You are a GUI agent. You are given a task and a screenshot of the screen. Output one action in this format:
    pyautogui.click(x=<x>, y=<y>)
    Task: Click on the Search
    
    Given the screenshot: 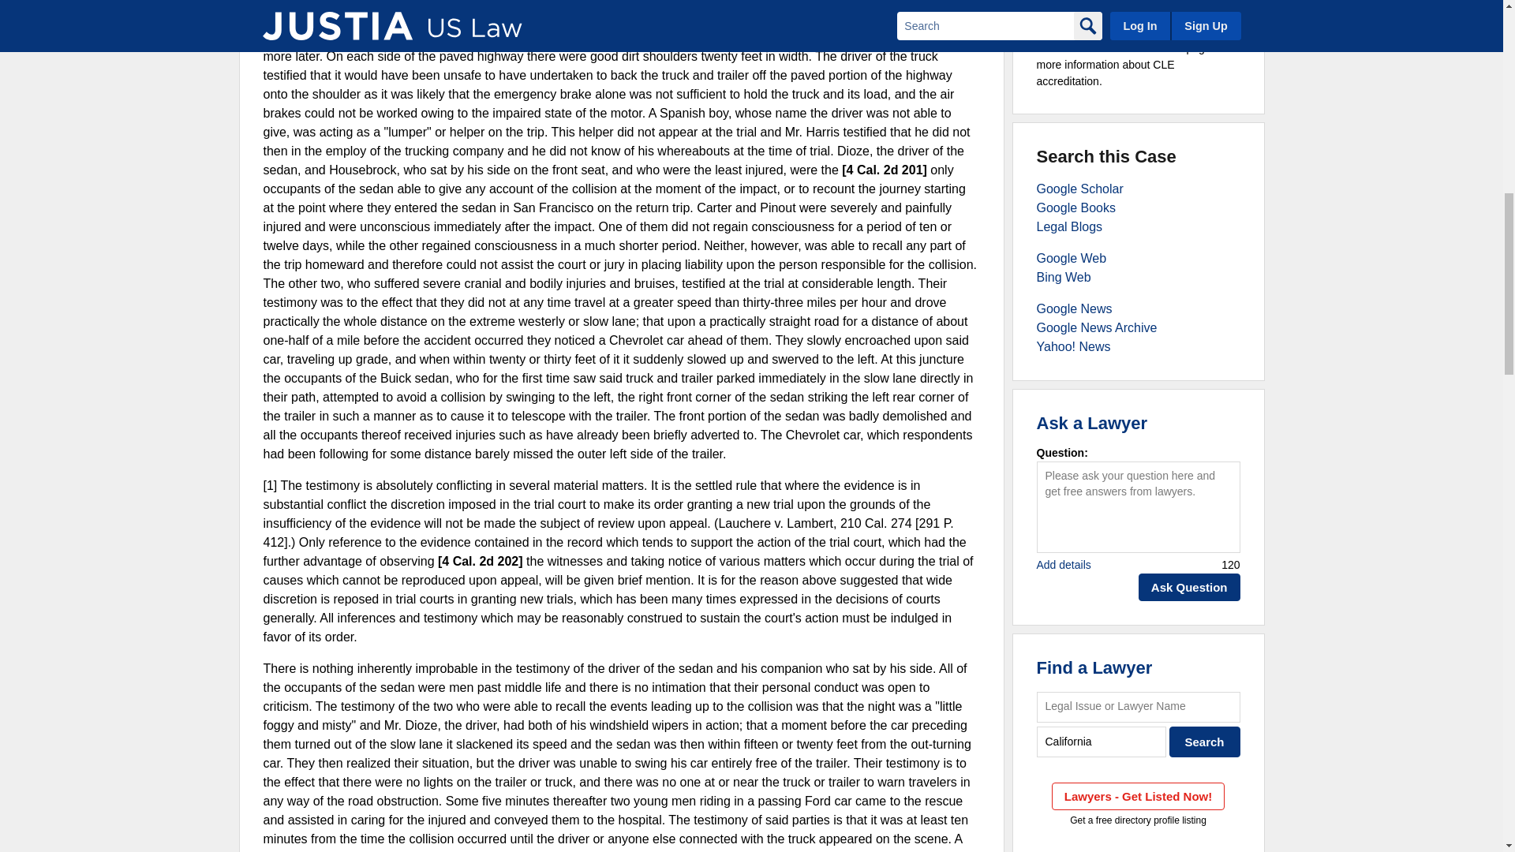 What is the action you would take?
    pyautogui.click(x=1205, y=742)
    